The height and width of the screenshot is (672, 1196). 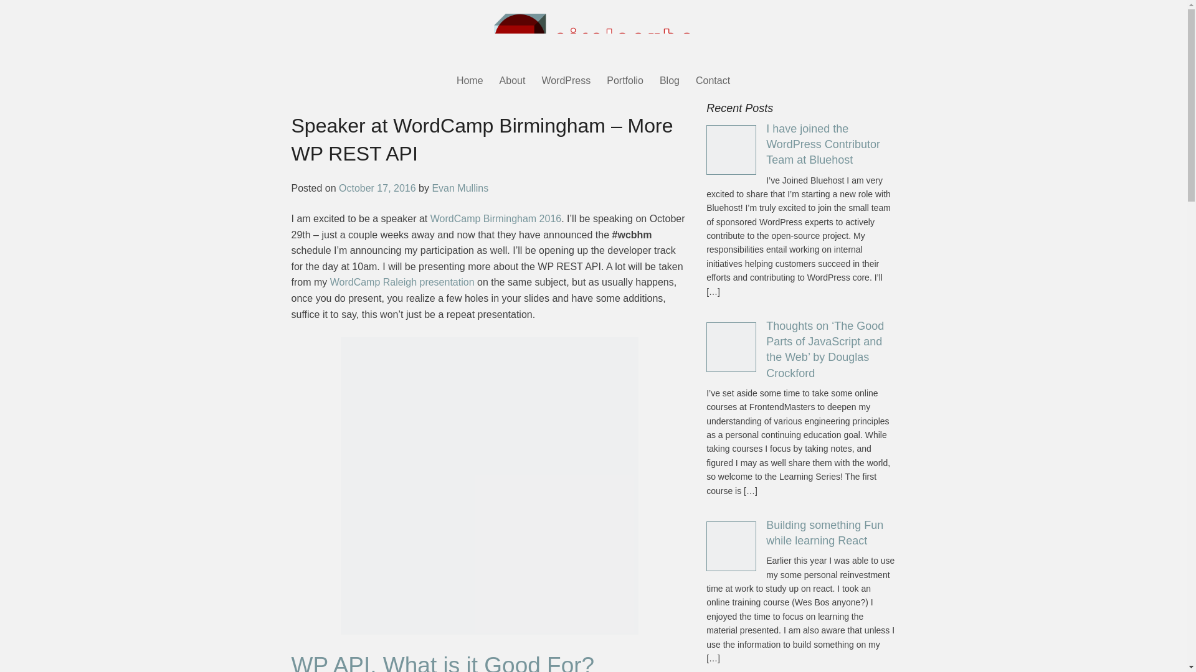 What do you see at coordinates (496, 218) in the screenshot?
I see `WordCamp Birmingham 2016` at bounding box center [496, 218].